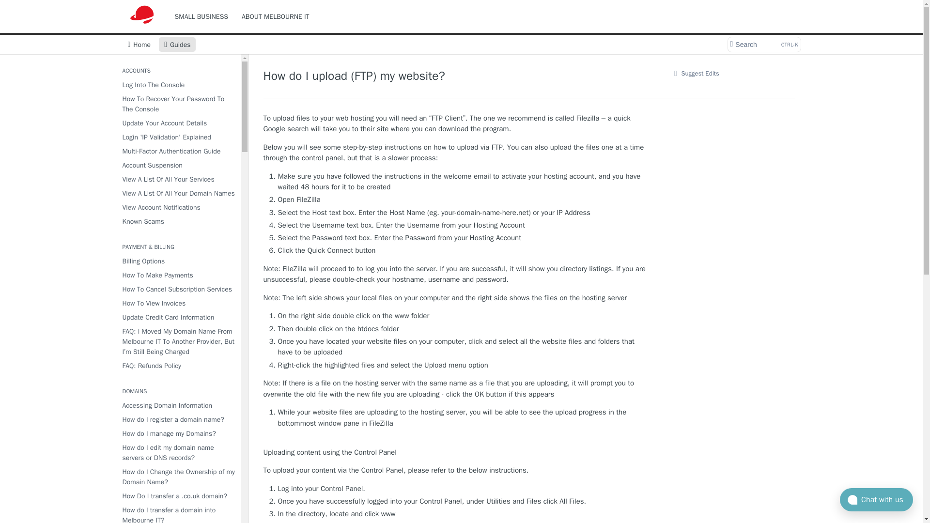 The width and height of the screenshot is (930, 523). What do you see at coordinates (139, 44) in the screenshot?
I see `Home` at bounding box center [139, 44].